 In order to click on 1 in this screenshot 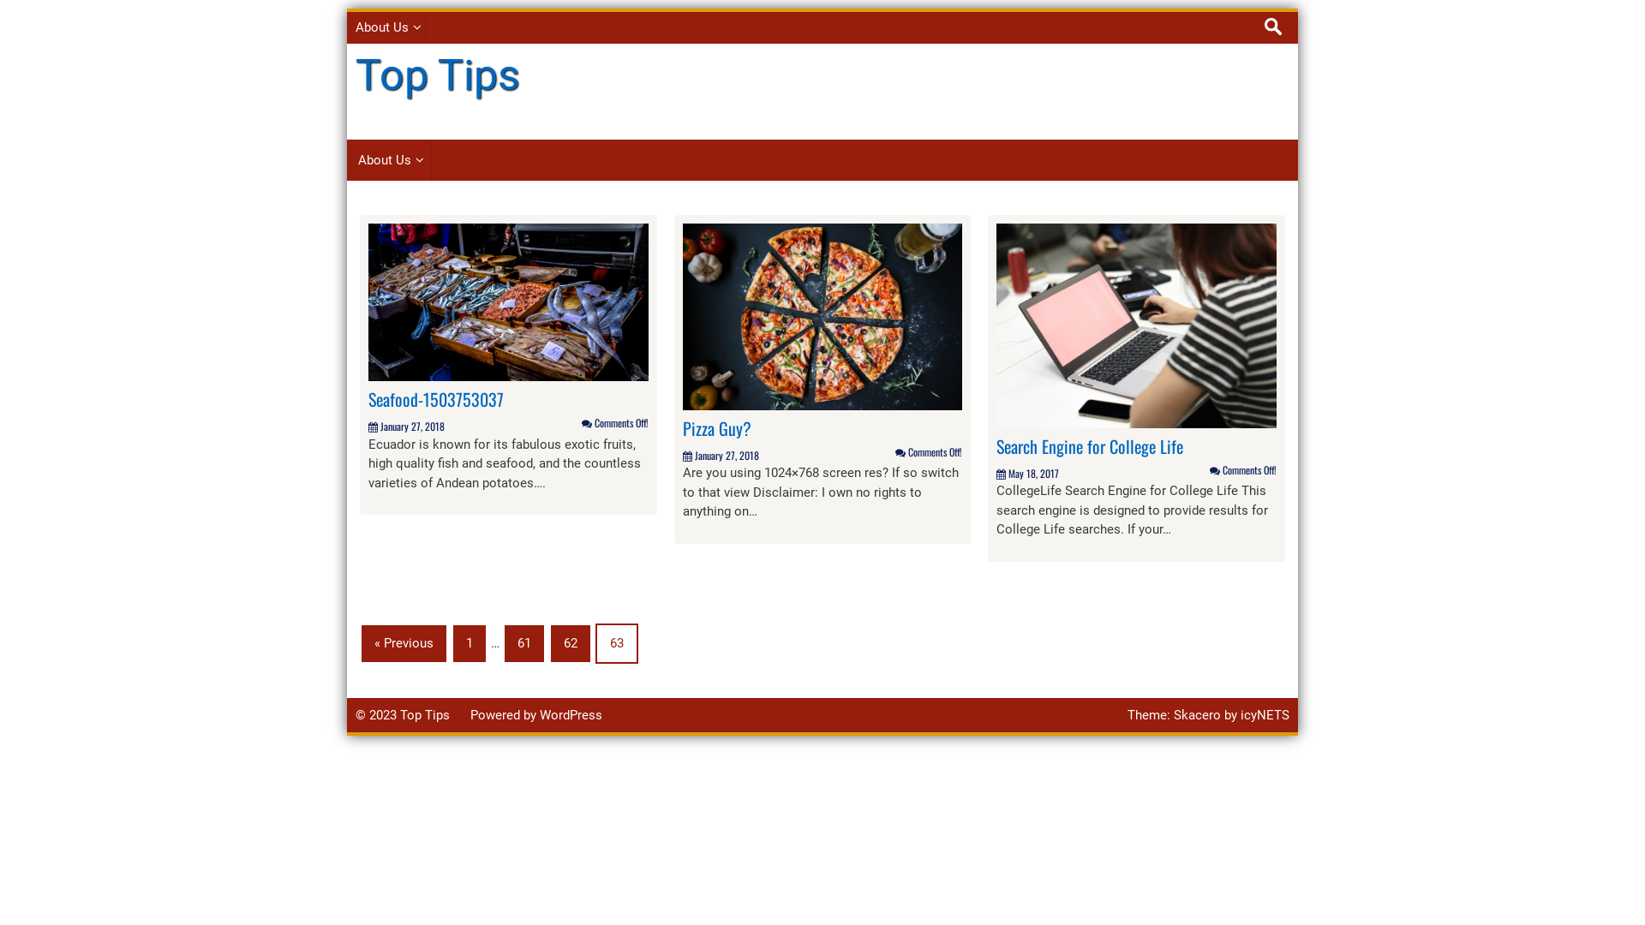, I will do `click(470, 644)`.